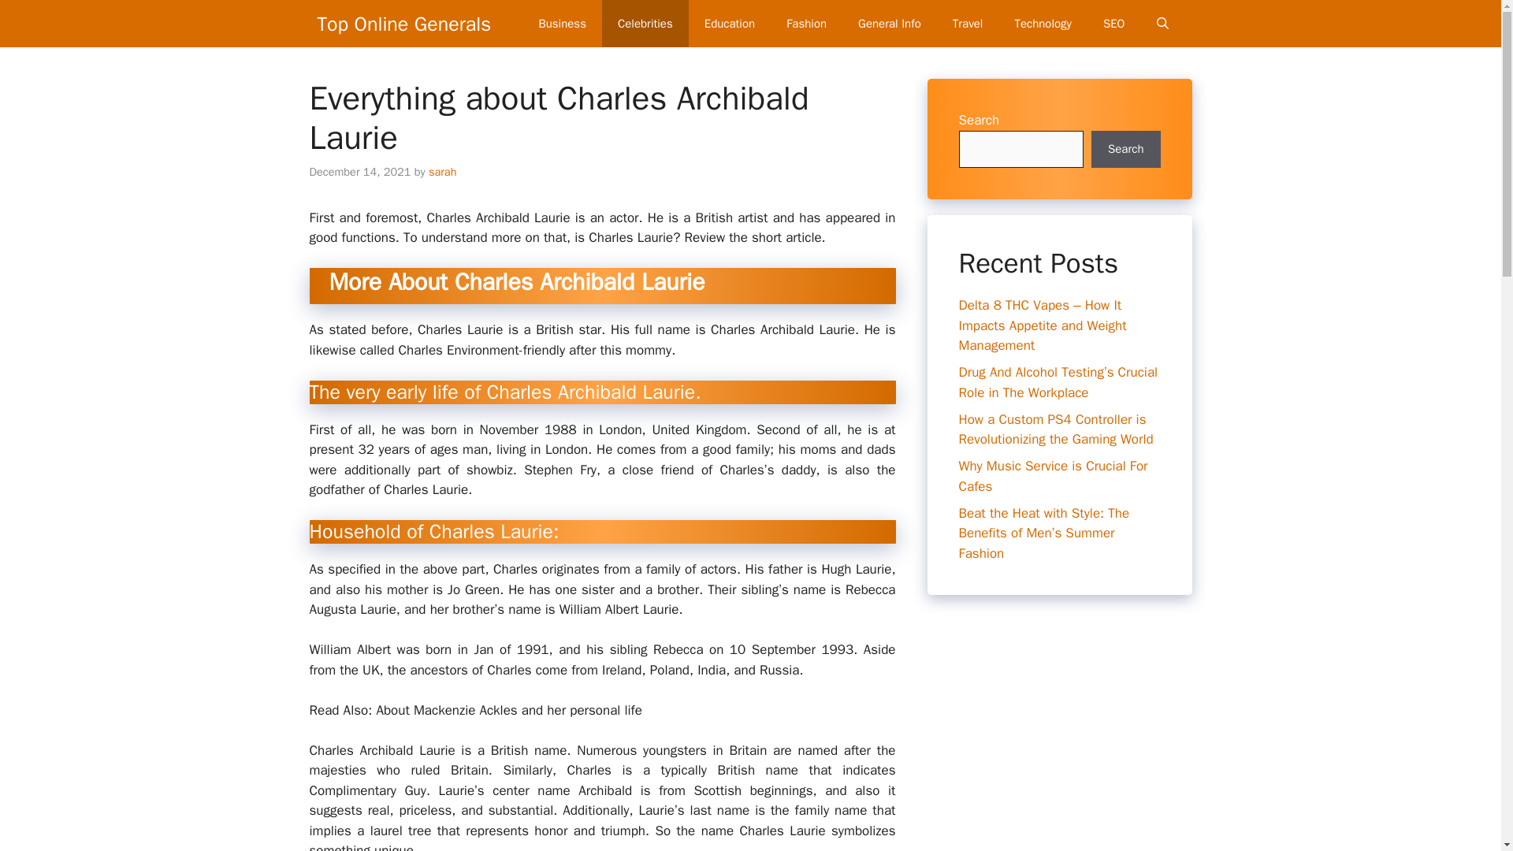 This screenshot has height=851, width=1513. I want to click on Technology, so click(1043, 24).